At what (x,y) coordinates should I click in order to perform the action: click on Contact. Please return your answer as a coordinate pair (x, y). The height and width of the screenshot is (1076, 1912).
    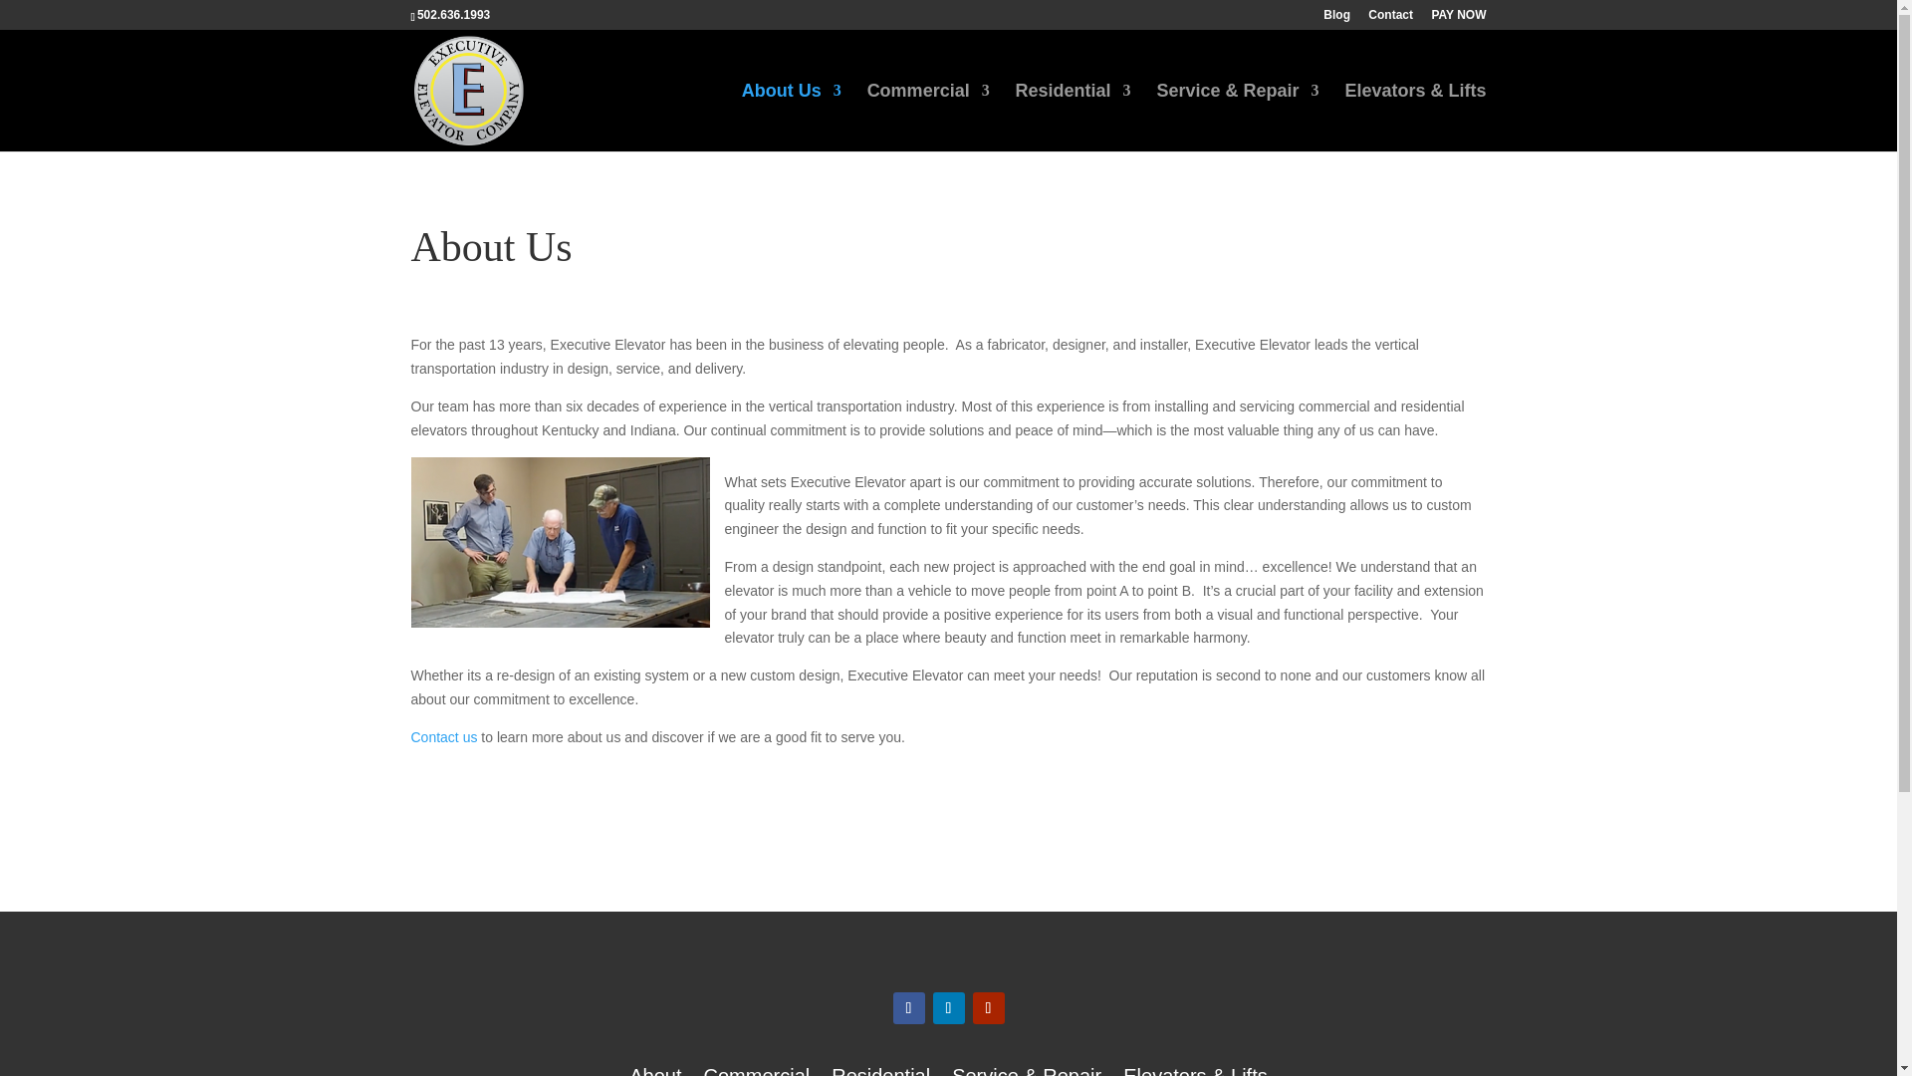
    Looking at the image, I should click on (1390, 19).